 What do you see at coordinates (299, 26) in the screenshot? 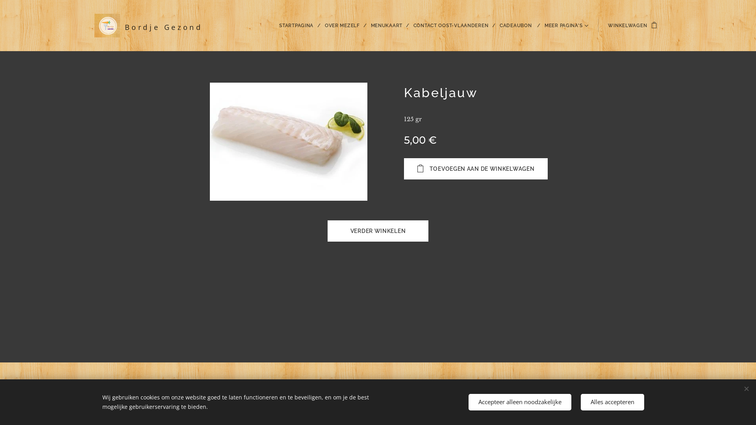
I see `STARTPAGINA` at bounding box center [299, 26].